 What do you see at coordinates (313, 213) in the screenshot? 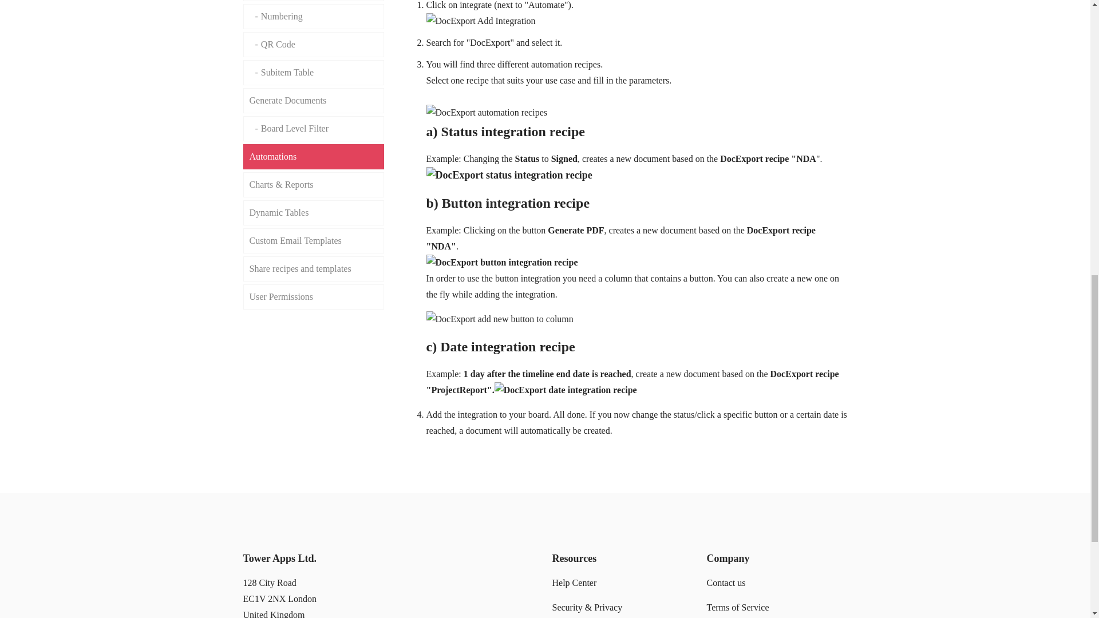
I see `Dynamic Tables` at bounding box center [313, 213].